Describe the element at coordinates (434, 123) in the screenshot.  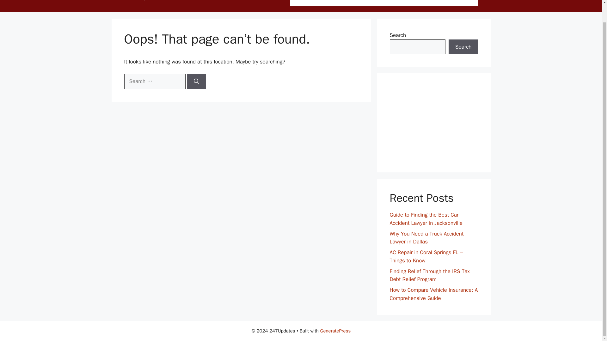
I see `Advertisement` at that location.